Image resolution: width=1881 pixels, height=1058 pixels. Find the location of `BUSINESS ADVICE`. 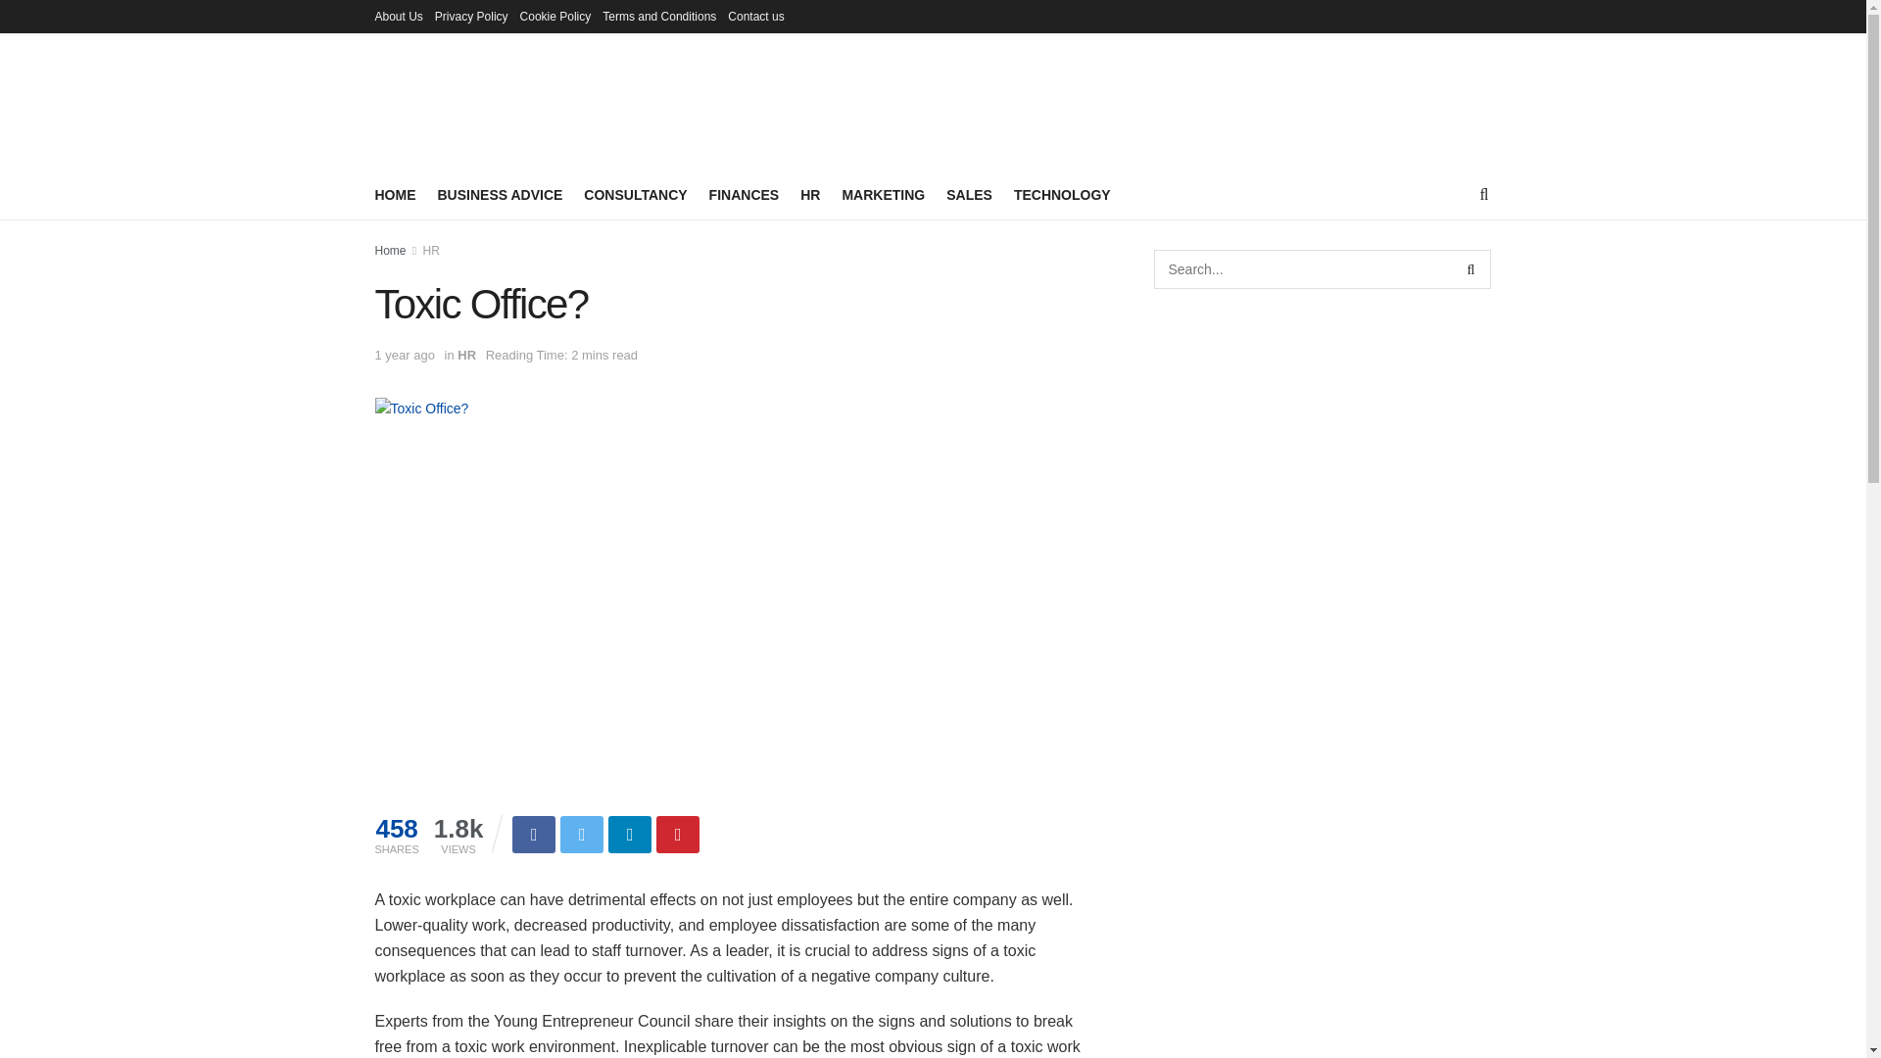

BUSINESS ADVICE is located at coordinates (500, 194).